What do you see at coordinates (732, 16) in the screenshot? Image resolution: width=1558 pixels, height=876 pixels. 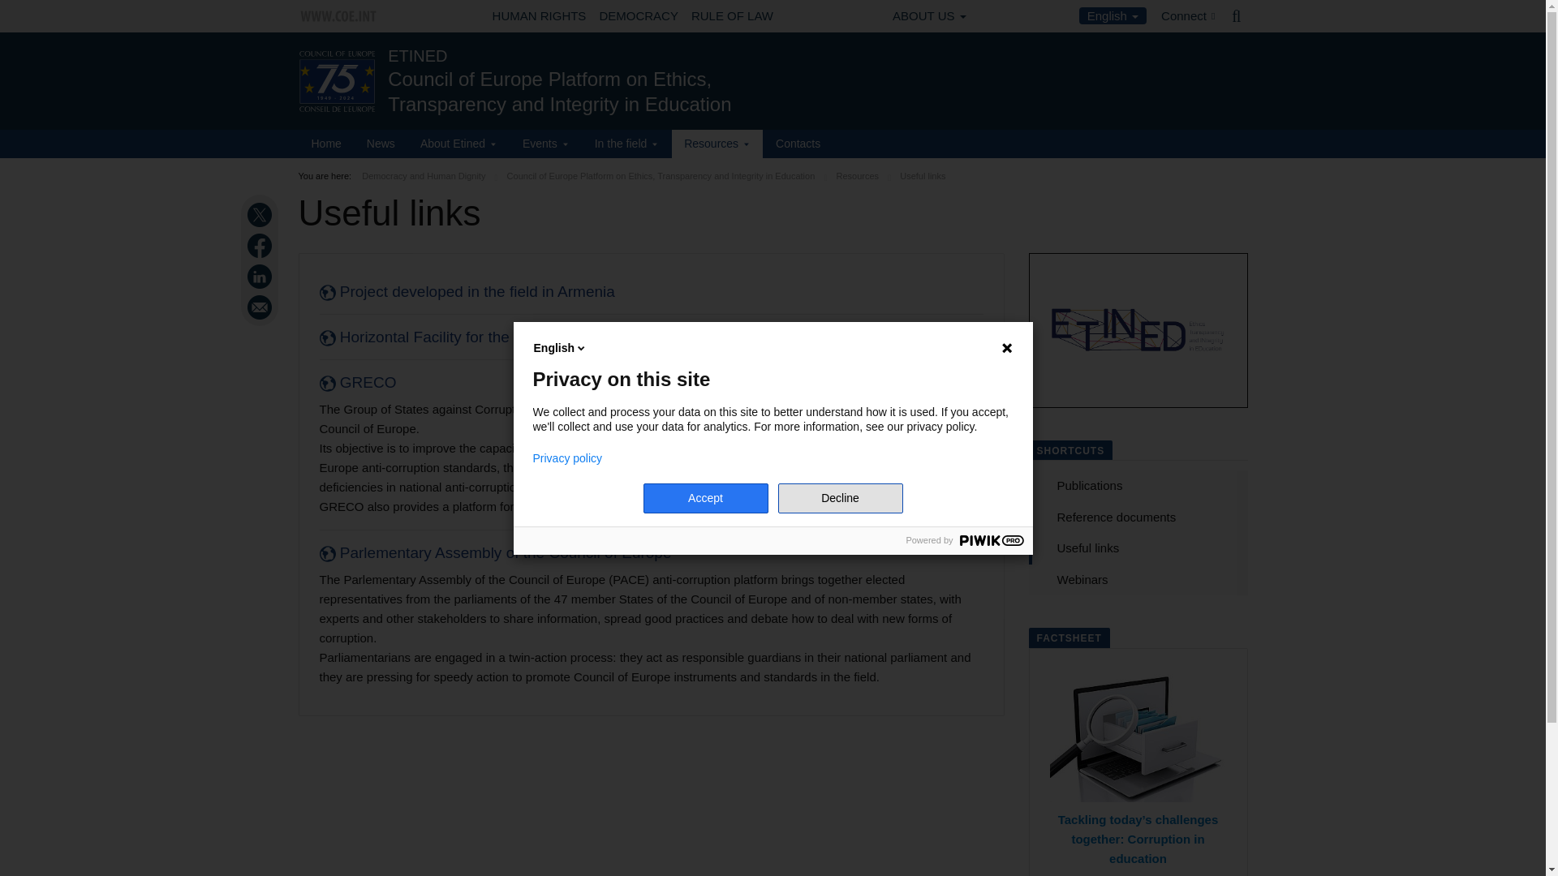 I see `RULE OF LAW` at bounding box center [732, 16].